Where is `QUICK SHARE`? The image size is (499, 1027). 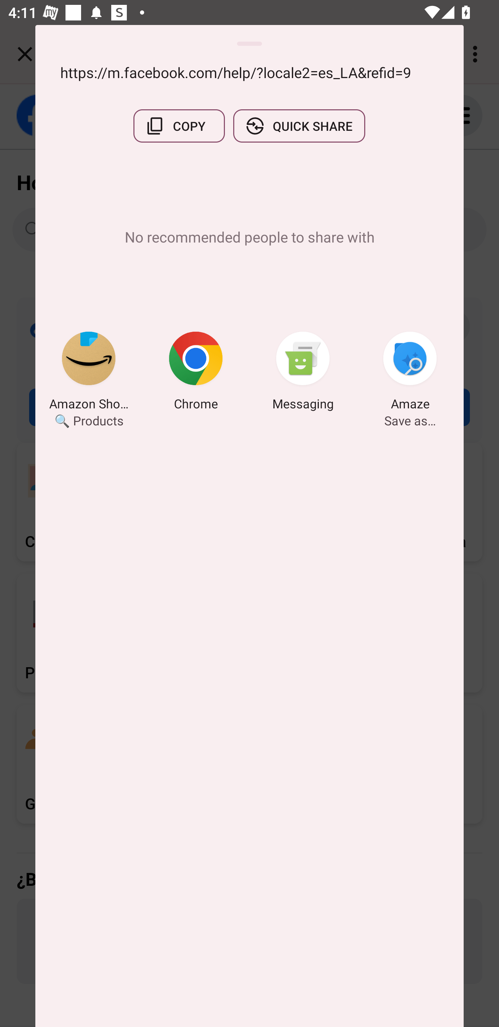
QUICK SHARE is located at coordinates (299, 126).